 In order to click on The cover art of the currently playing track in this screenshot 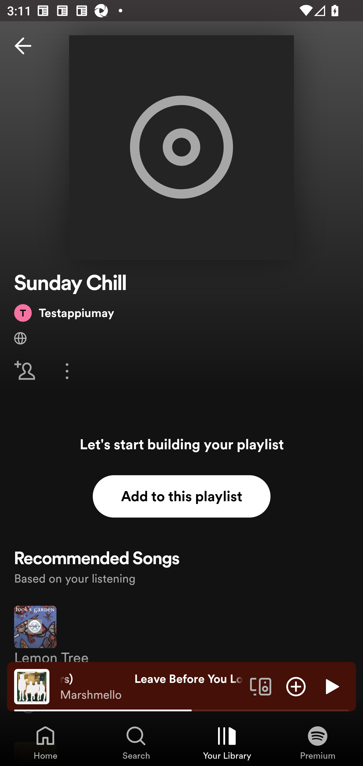, I will do `click(32, 686)`.